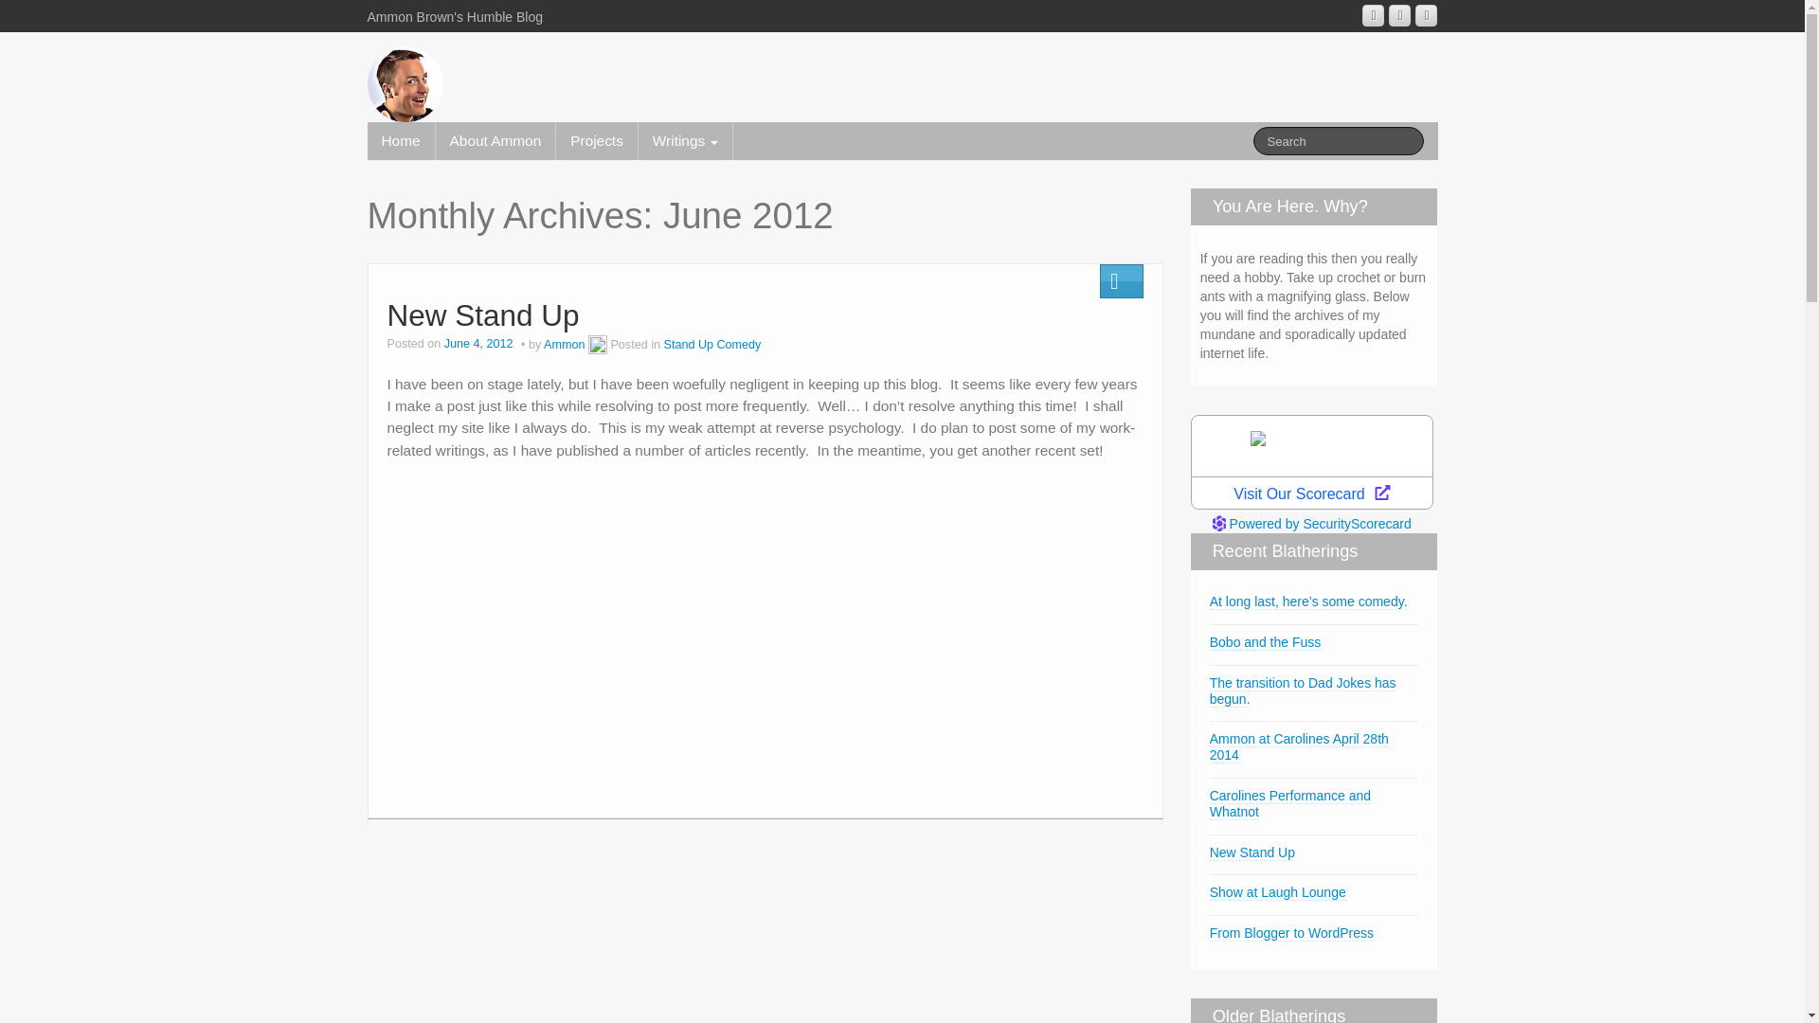 This screenshot has width=1819, height=1023. What do you see at coordinates (1400, 15) in the screenshot?
I see `Ammon Brown Vimeo` at bounding box center [1400, 15].